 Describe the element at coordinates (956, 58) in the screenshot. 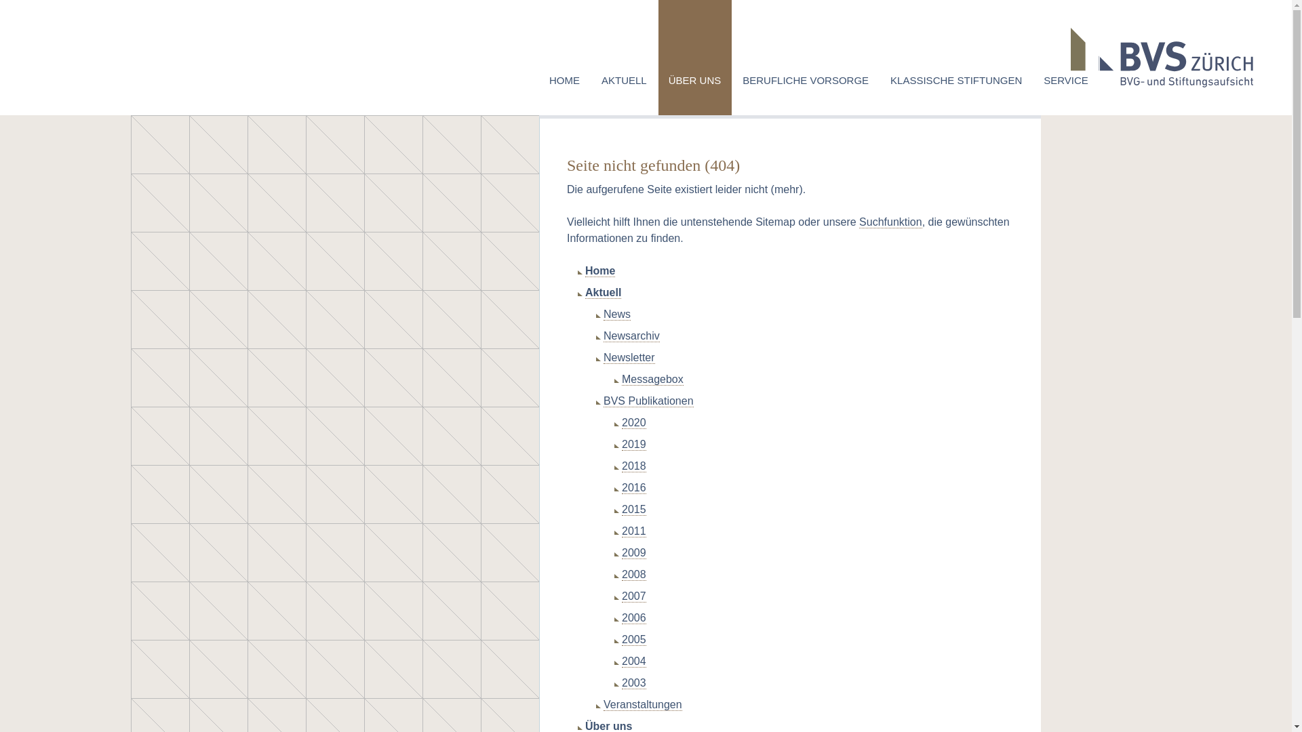

I see `KLASSISCHE STIFTUNGEN` at that location.